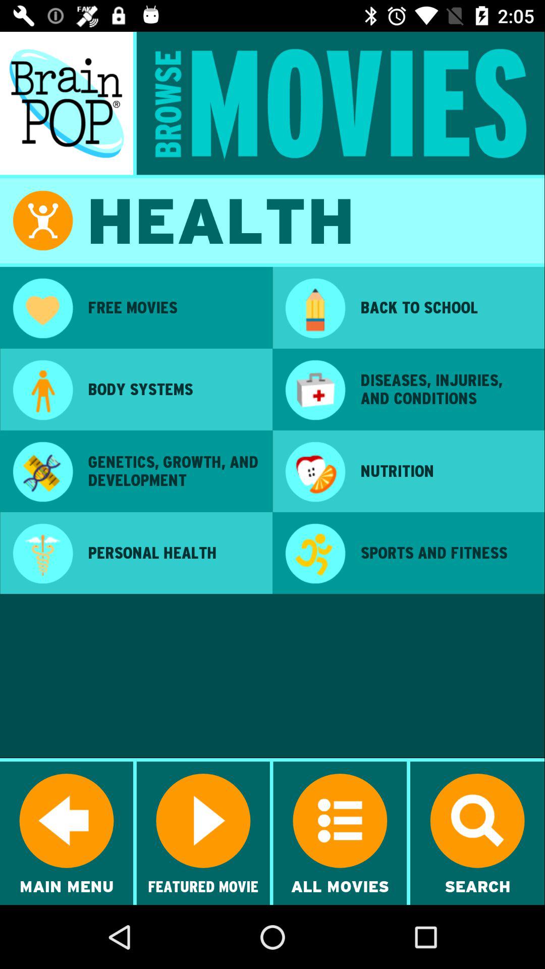 The height and width of the screenshot is (969, 545). What do you see at coordinates (315, 473) in the screenshot?
I see `press the icon next to genetics growth and` at bounding box center [315, 473].